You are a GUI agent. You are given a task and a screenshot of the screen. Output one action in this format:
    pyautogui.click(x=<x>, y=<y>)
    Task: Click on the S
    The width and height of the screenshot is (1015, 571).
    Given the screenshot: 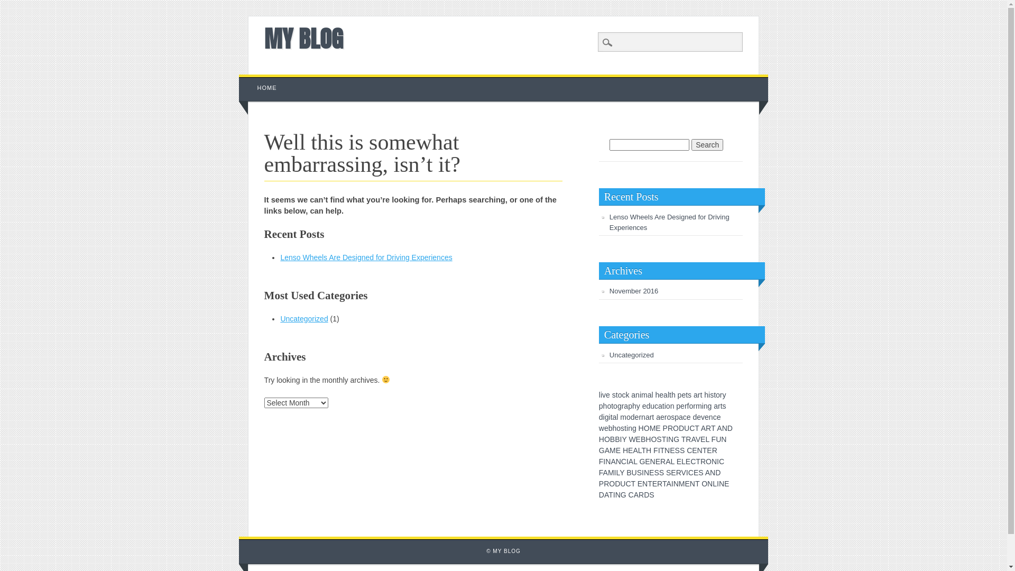 What is the action you would take?
    pyautogui.click(x=701, y=473)
    